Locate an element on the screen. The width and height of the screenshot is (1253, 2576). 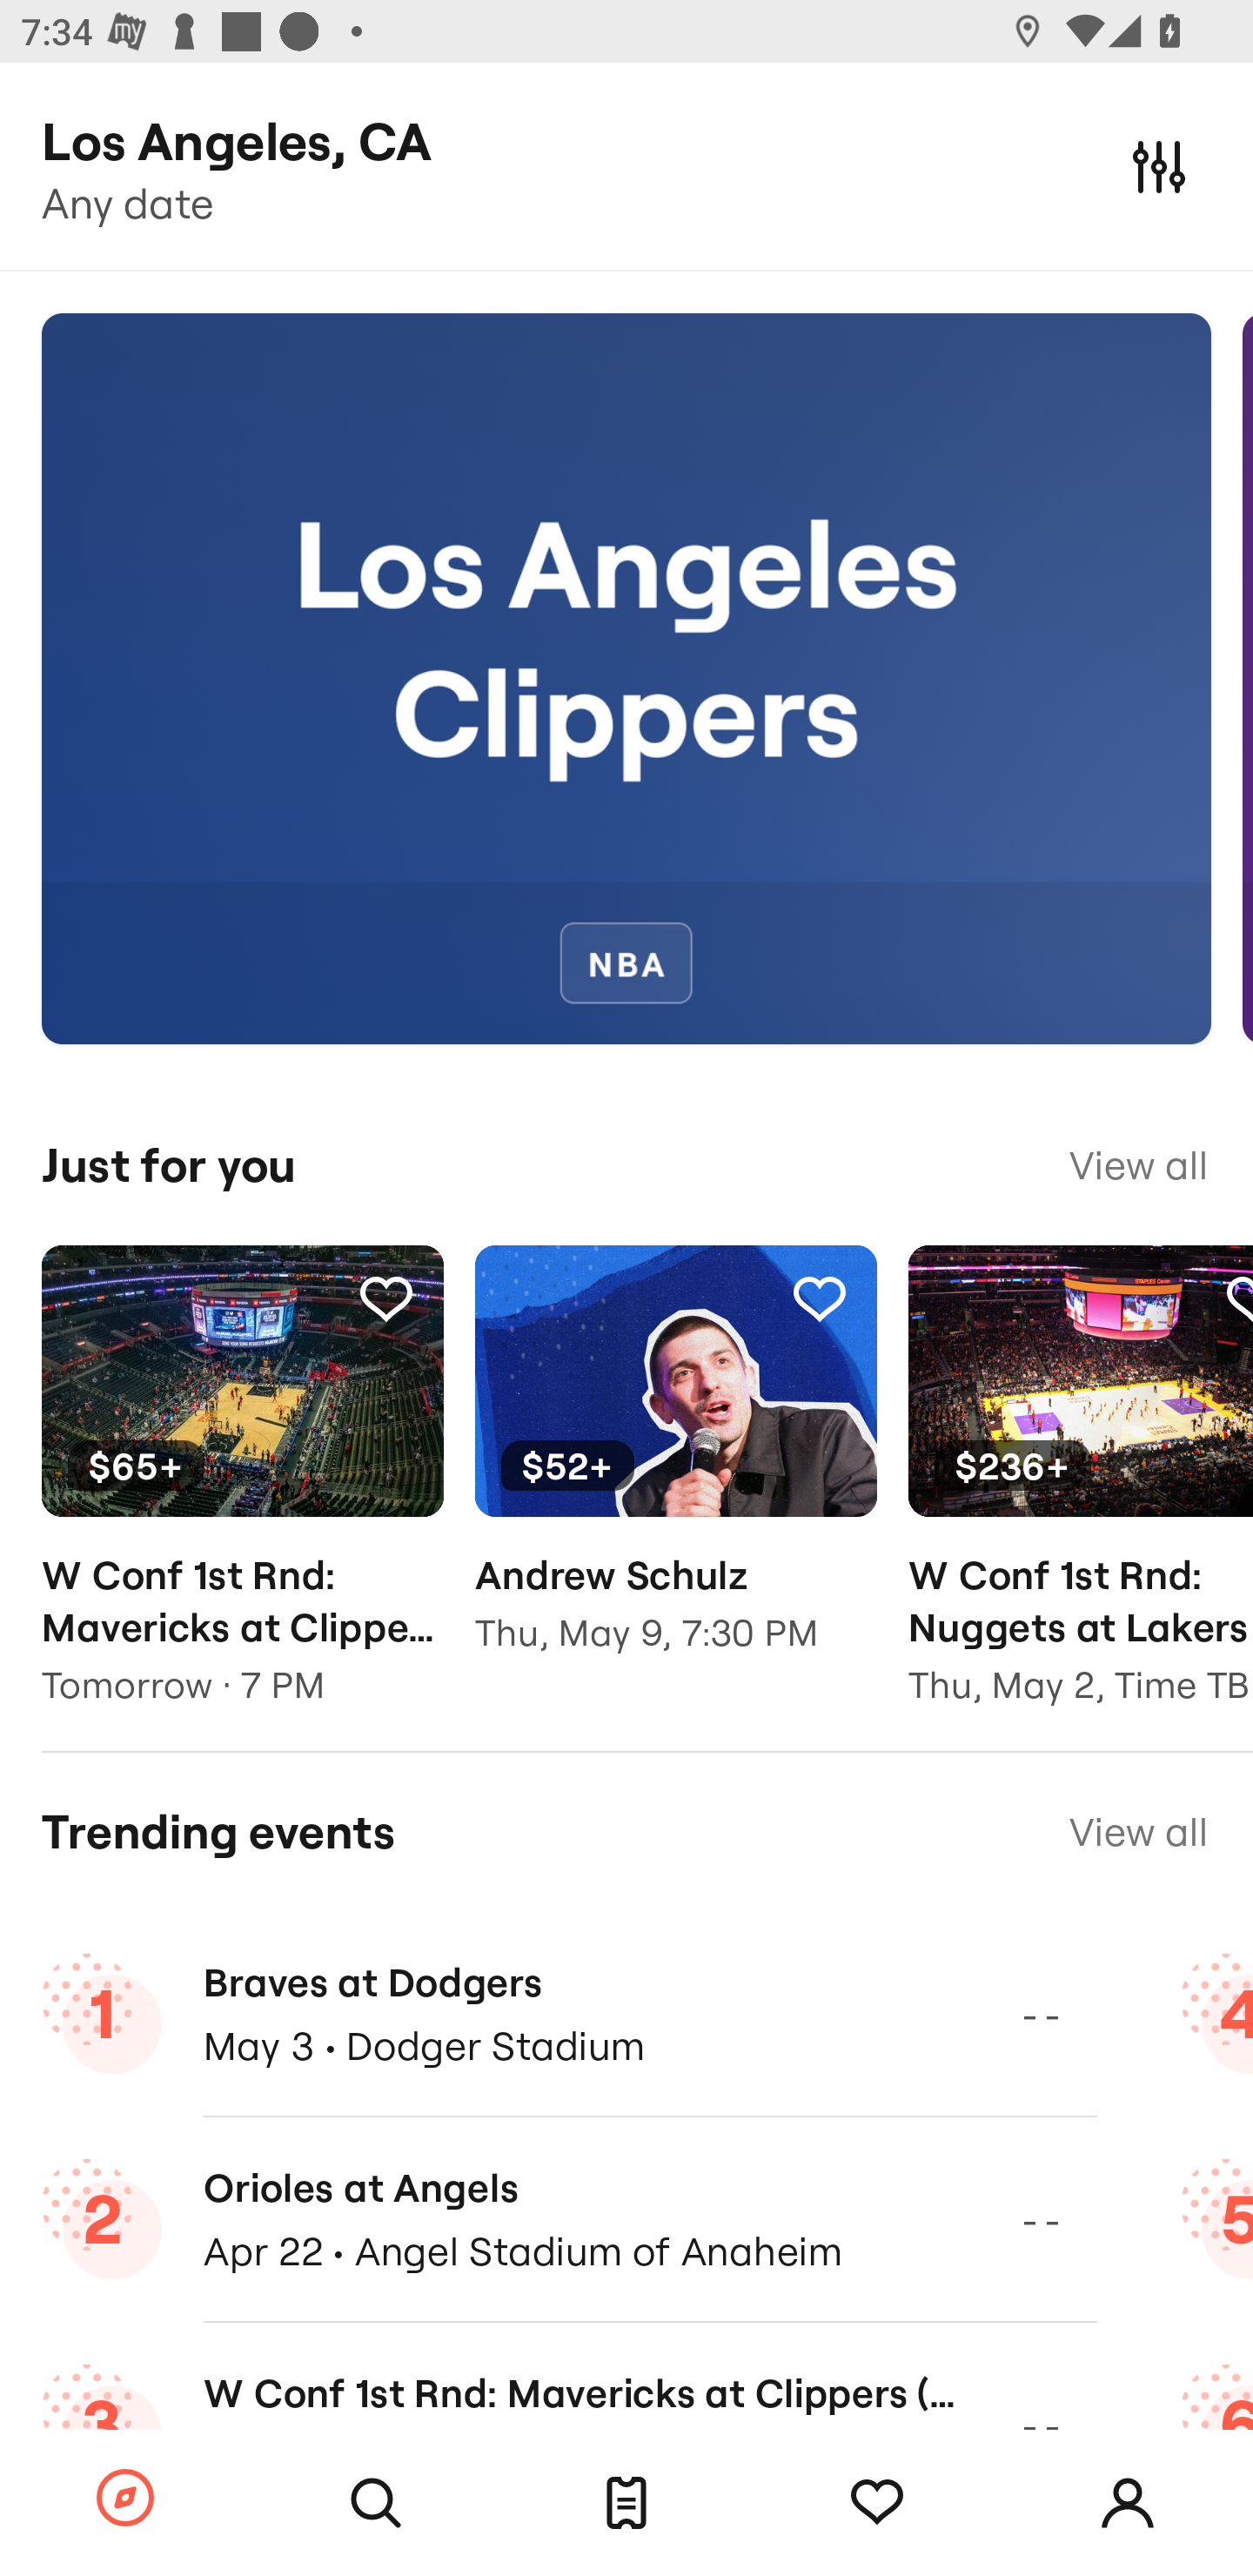
Tickets is located at coordinates (626, 2503).